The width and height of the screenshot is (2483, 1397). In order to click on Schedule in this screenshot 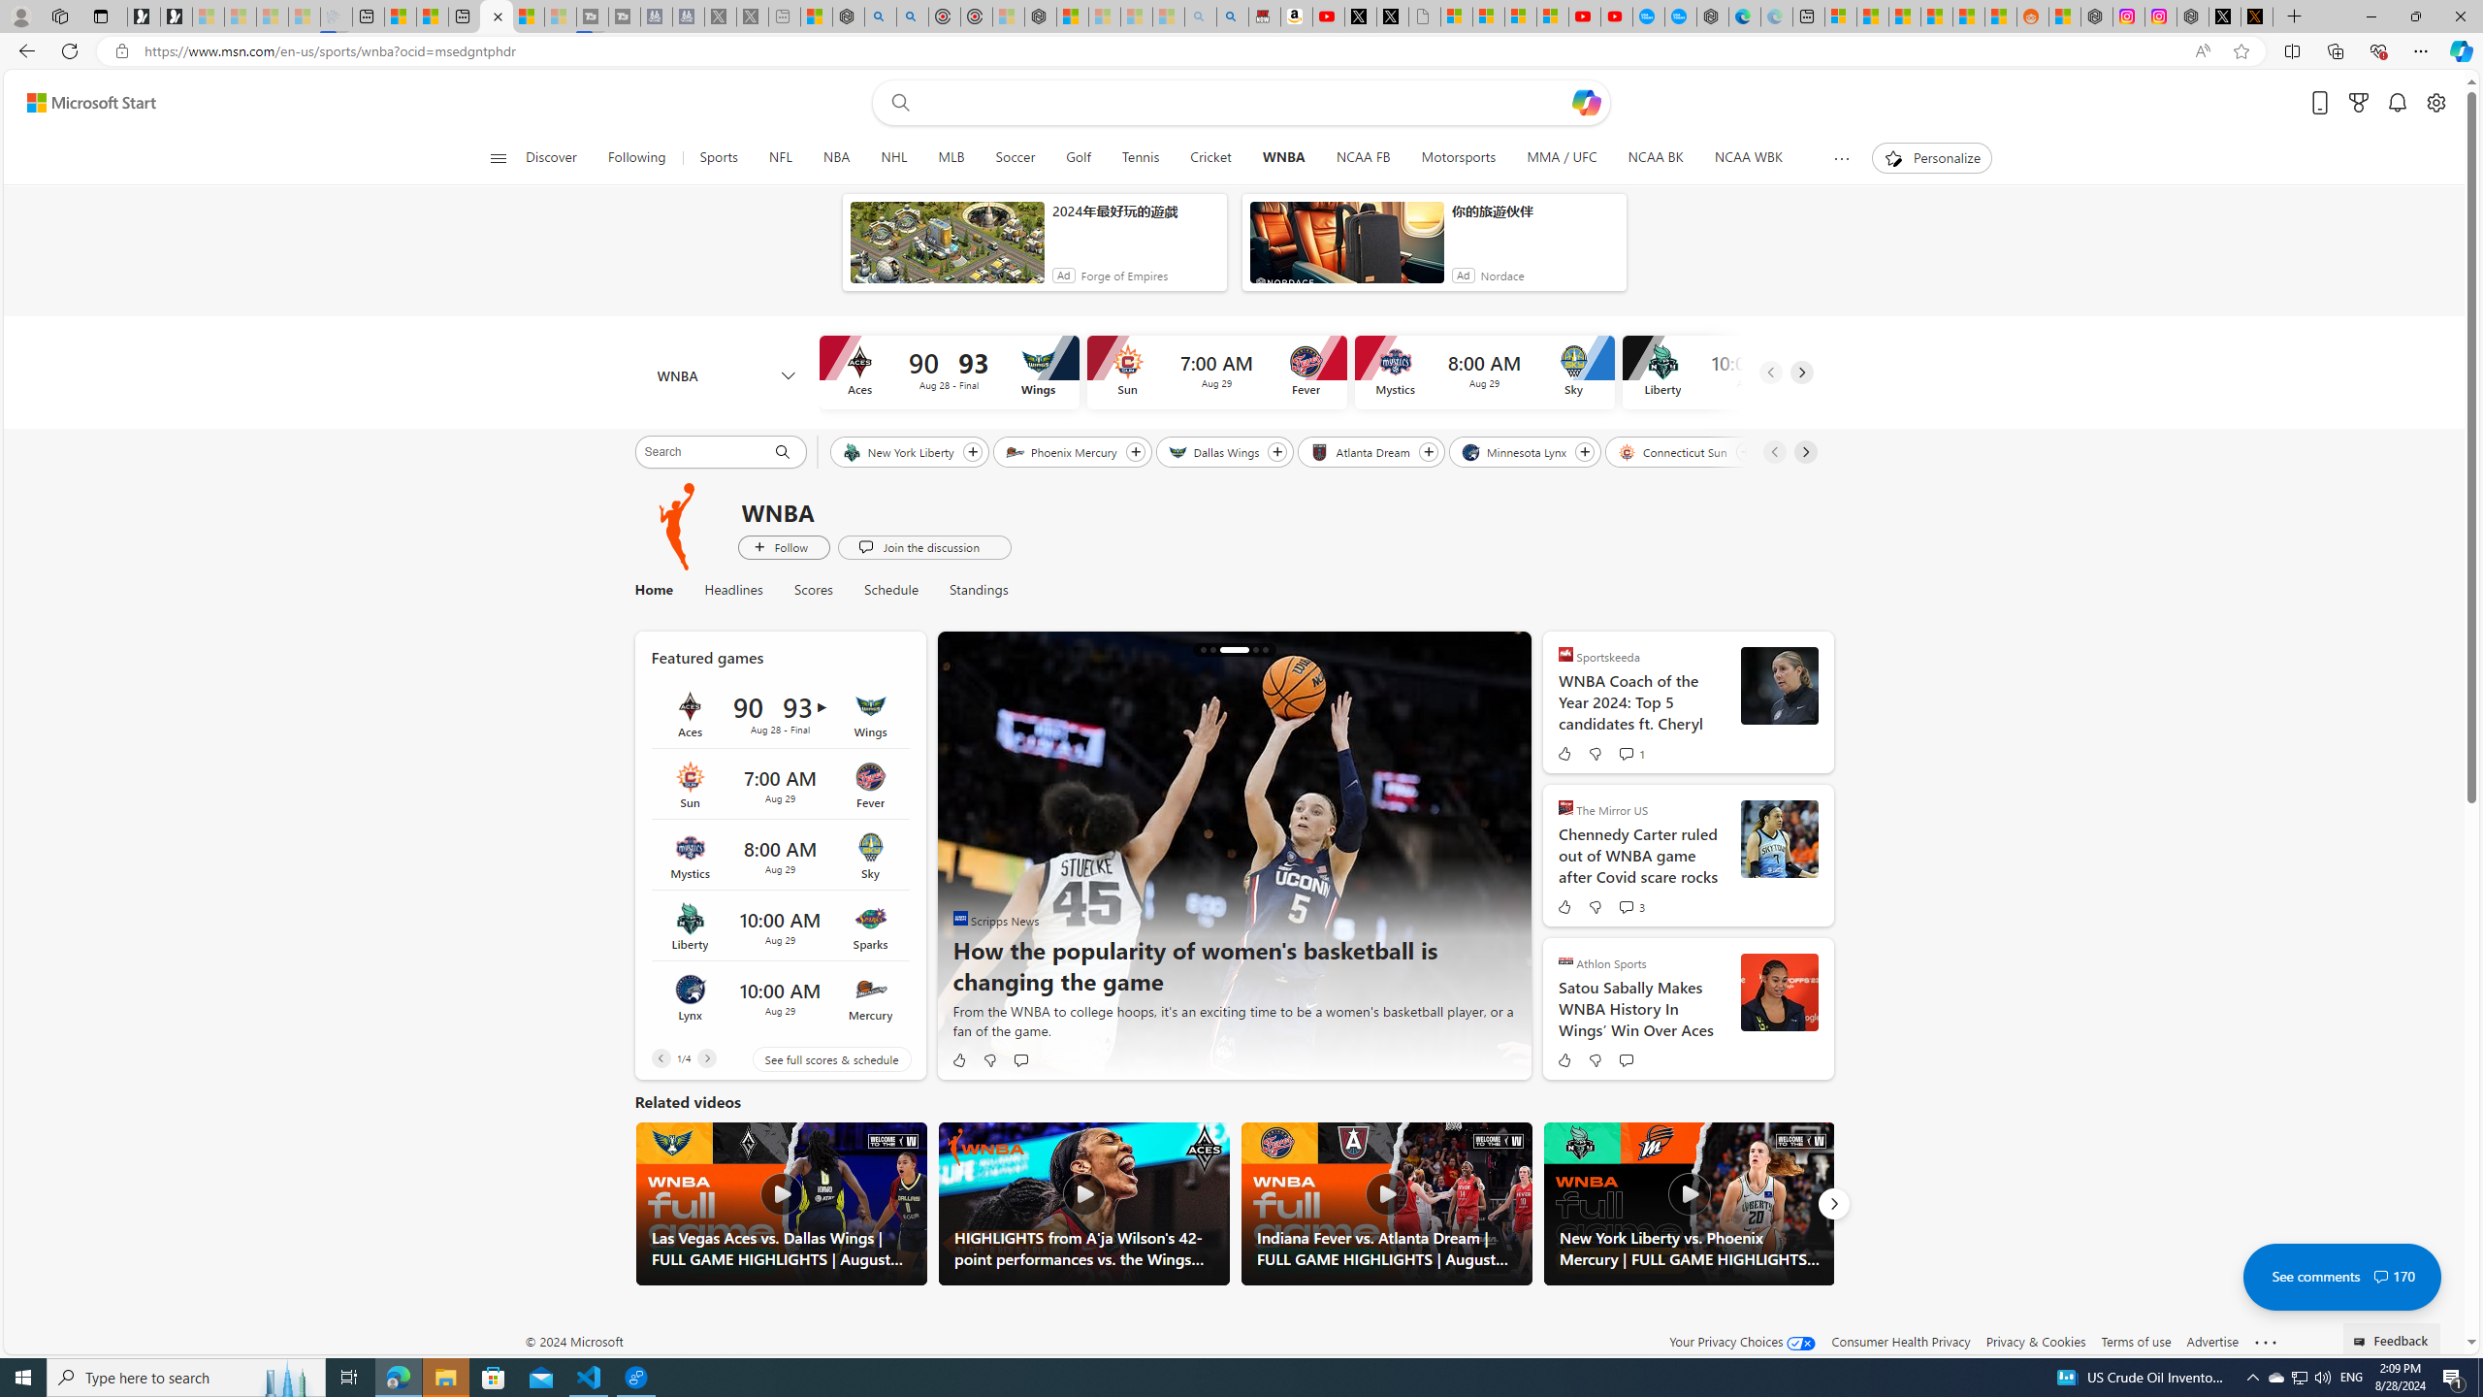, I will do `click(890, 590)`.